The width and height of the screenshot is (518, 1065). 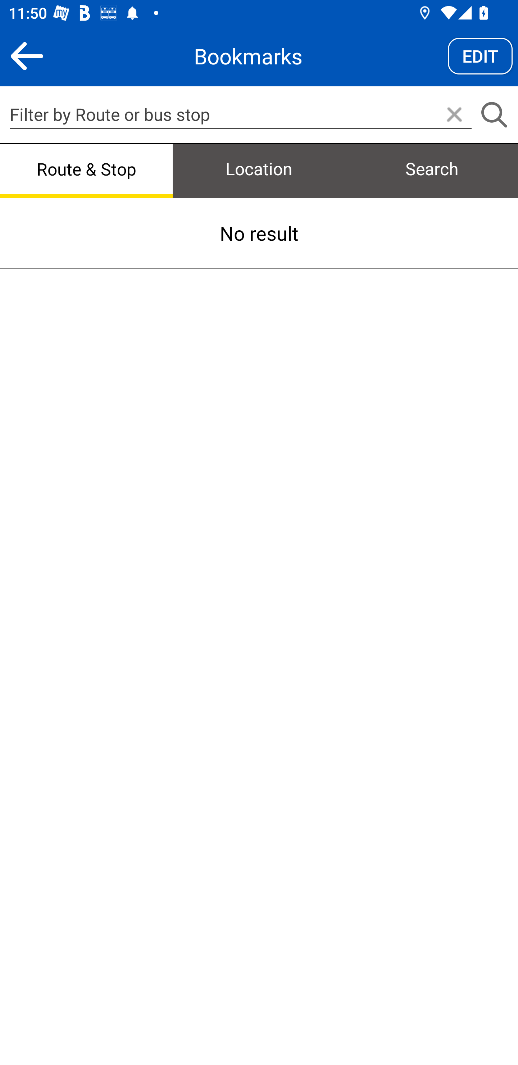 What do you see at coordinates (454, 115) in the screenshot?
I see `Clear` at bounding box center [454, 115].